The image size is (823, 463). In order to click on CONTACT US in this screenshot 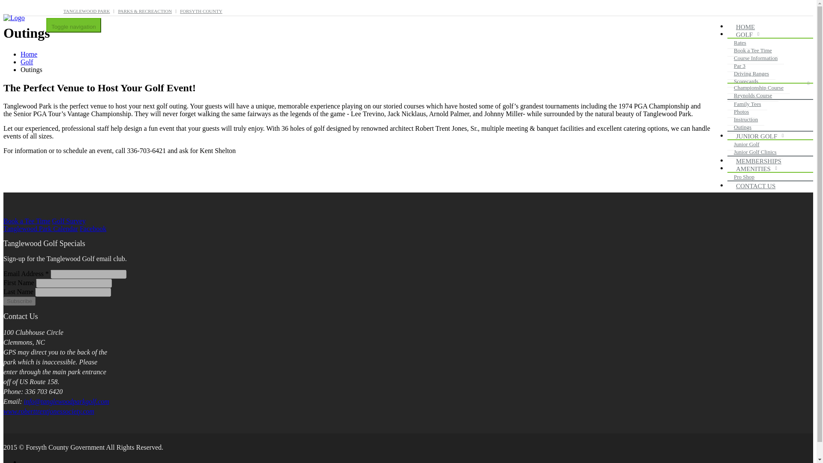, I will do `click(758, 186)`.